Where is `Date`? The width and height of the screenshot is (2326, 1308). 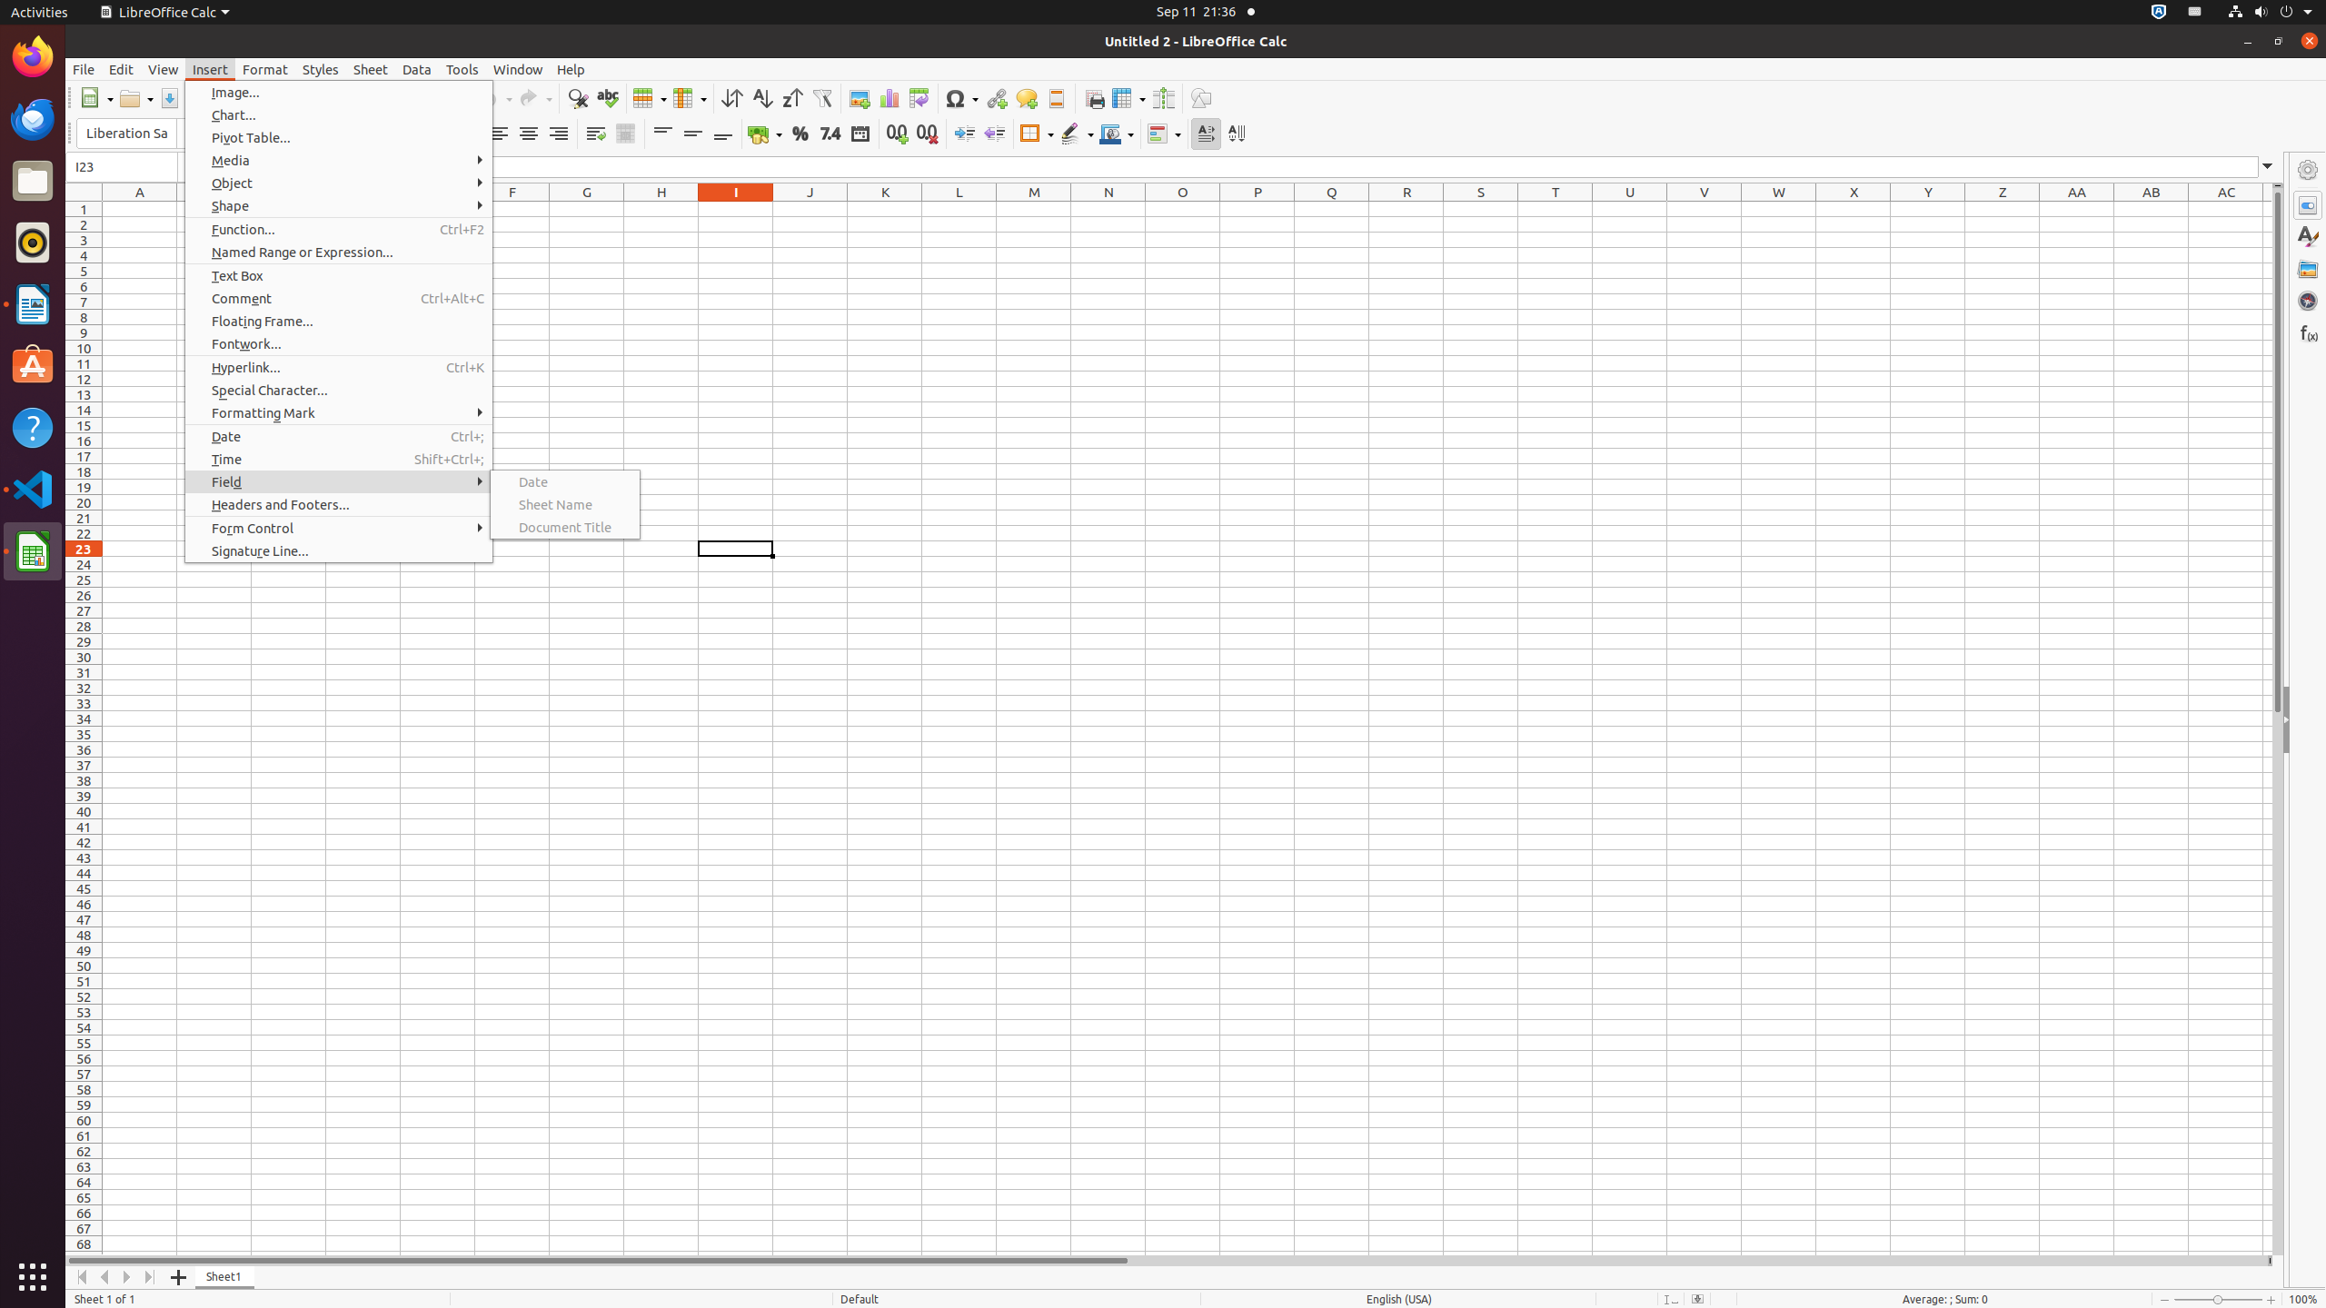
Date is located at coordinates (565, 481).